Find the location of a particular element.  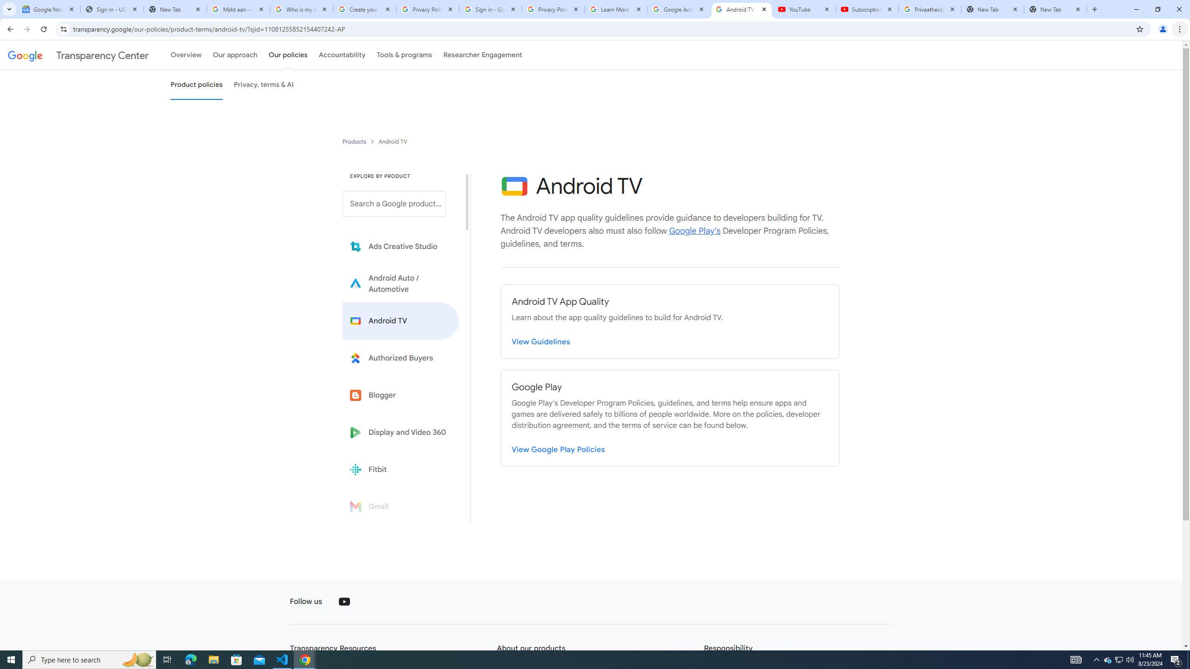

Product policies is located at coordinates (355, 141).